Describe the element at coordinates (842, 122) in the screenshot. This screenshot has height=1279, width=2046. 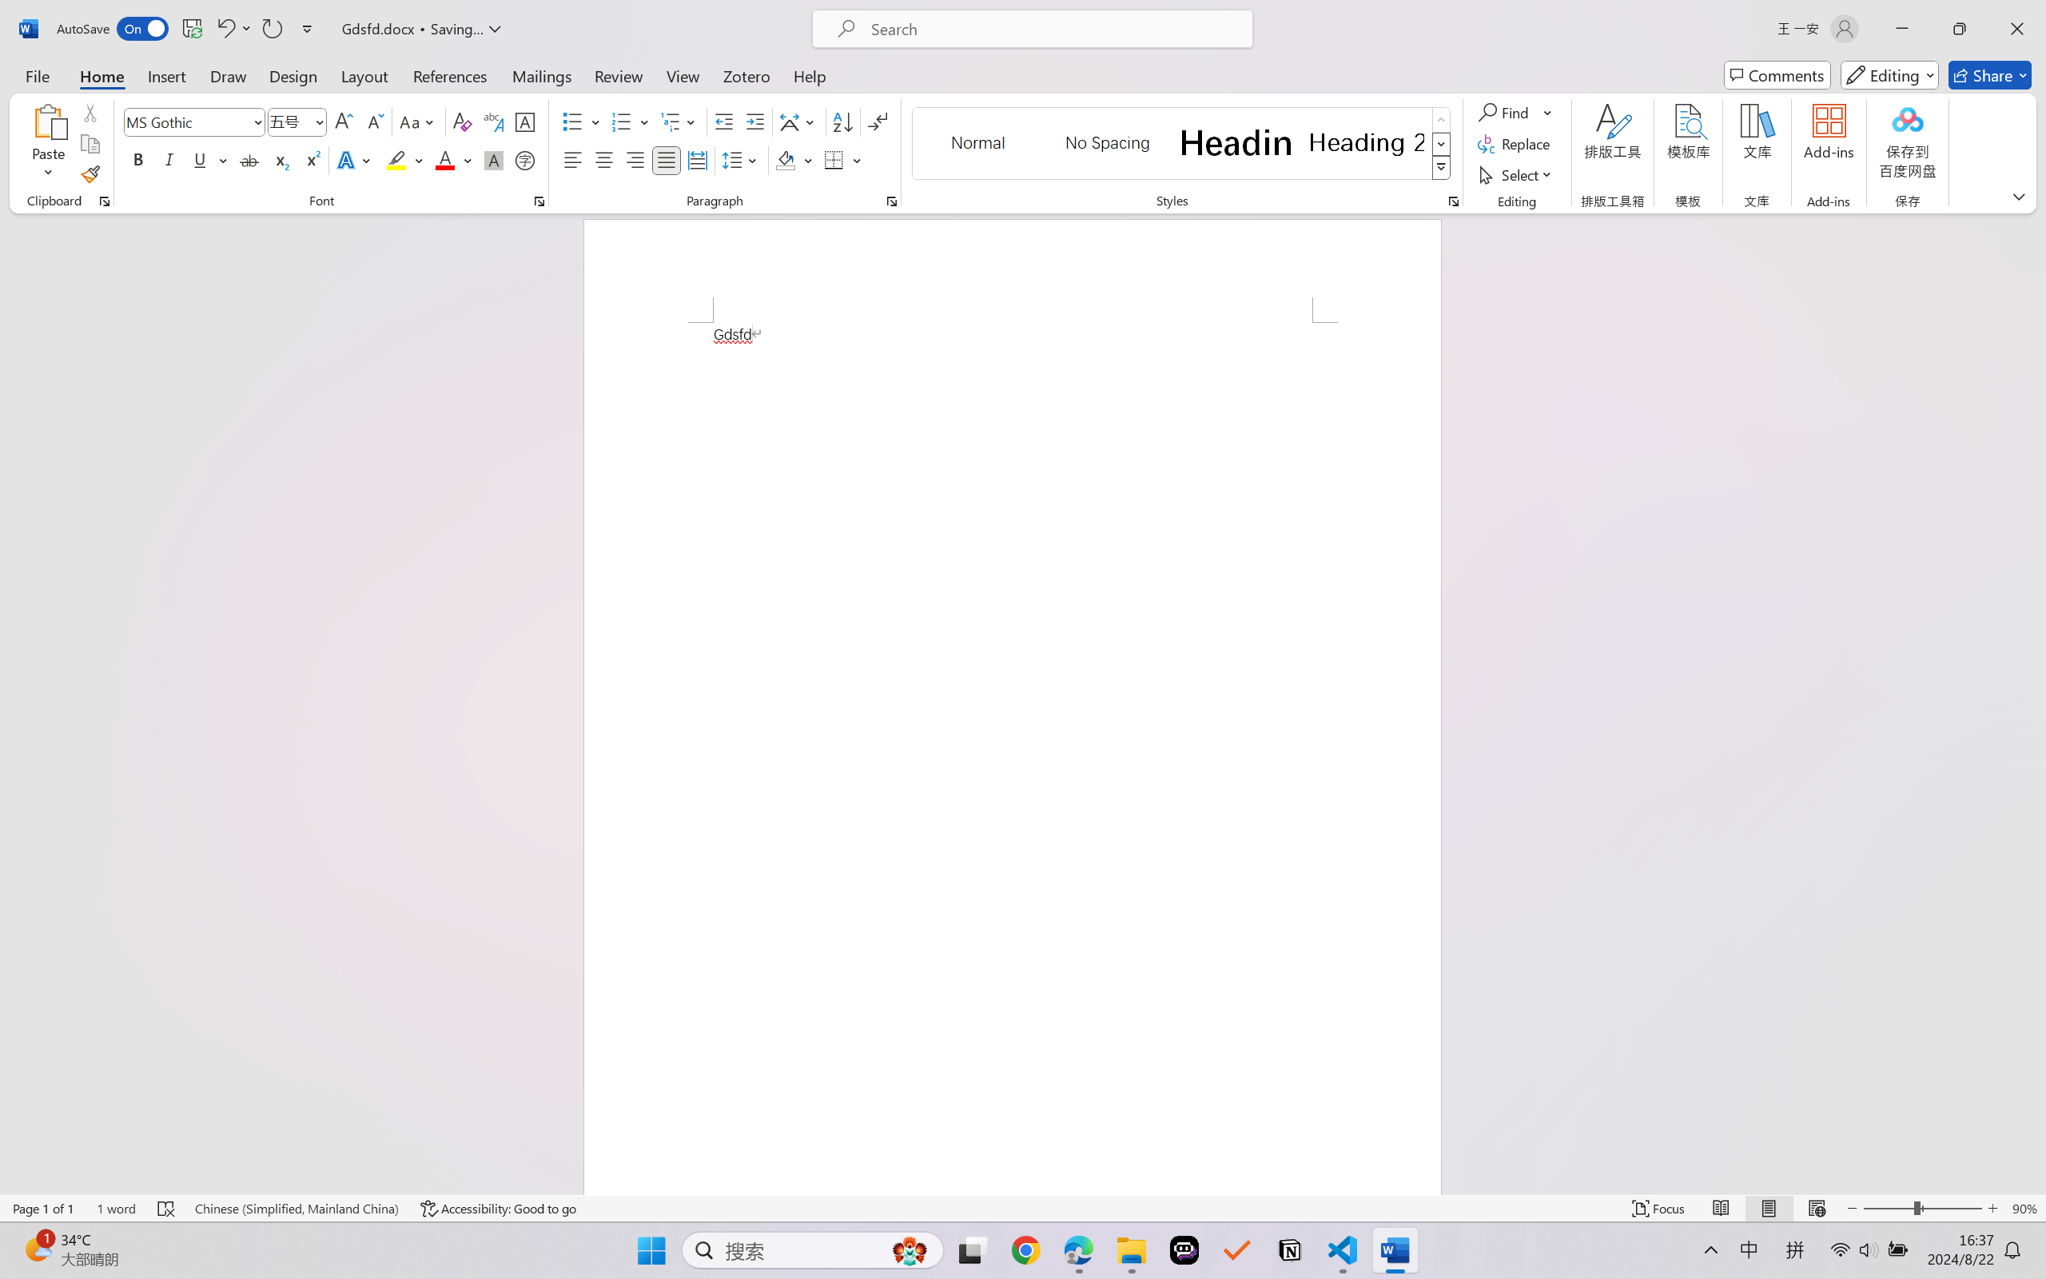
I see `Sort...` at that location.